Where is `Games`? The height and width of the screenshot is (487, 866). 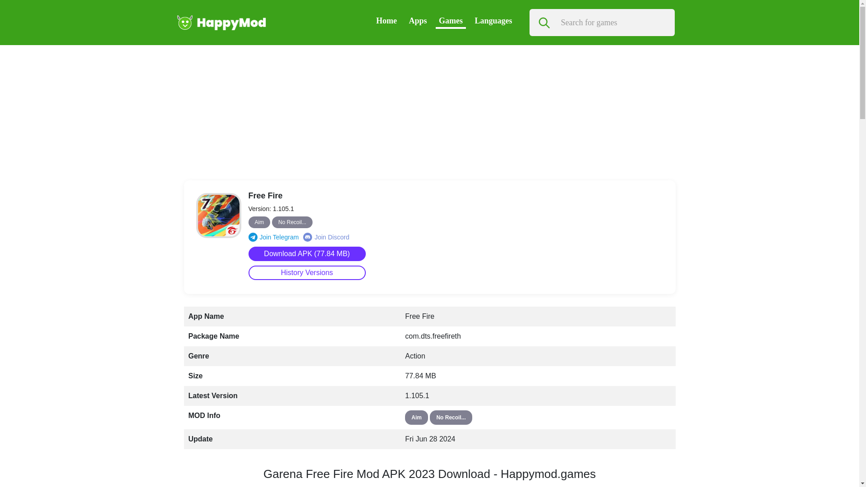 Games is located at coordinates (451, 21).